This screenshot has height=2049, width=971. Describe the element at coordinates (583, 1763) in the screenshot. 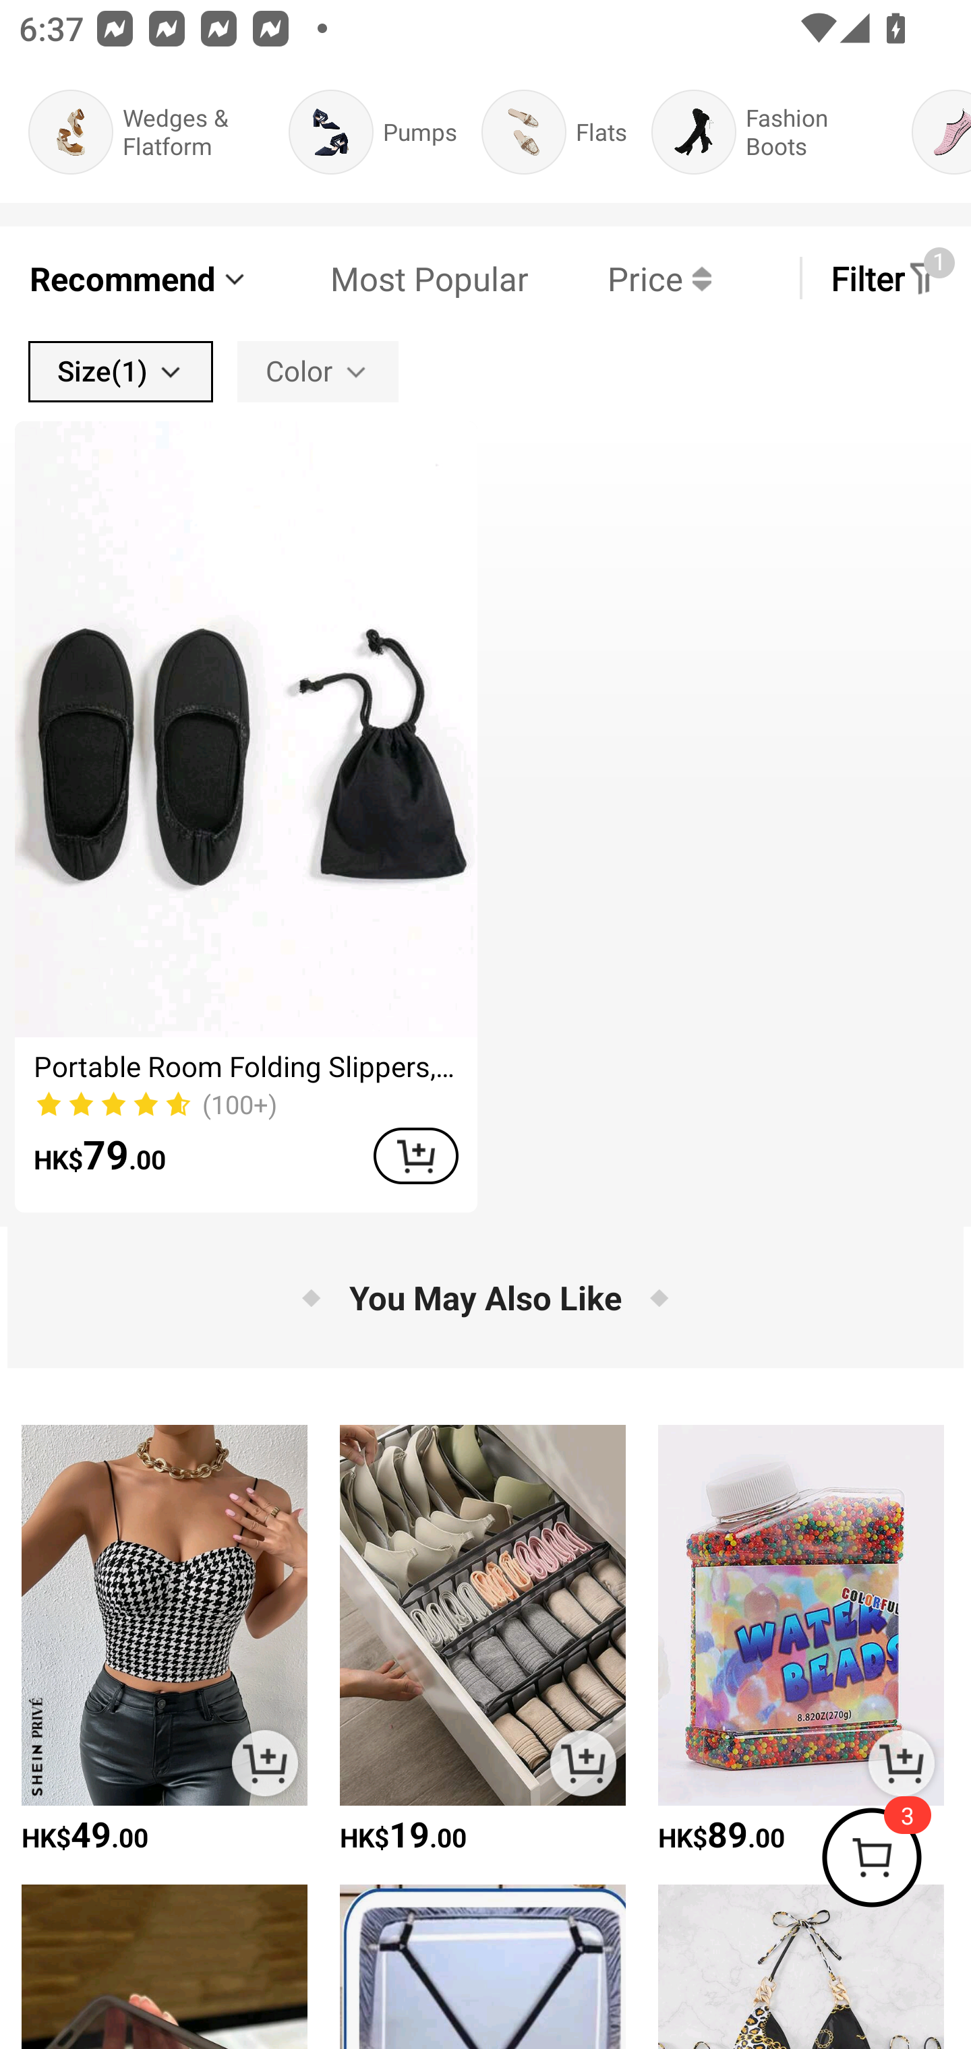

I see `ADD TO CART` at that location.